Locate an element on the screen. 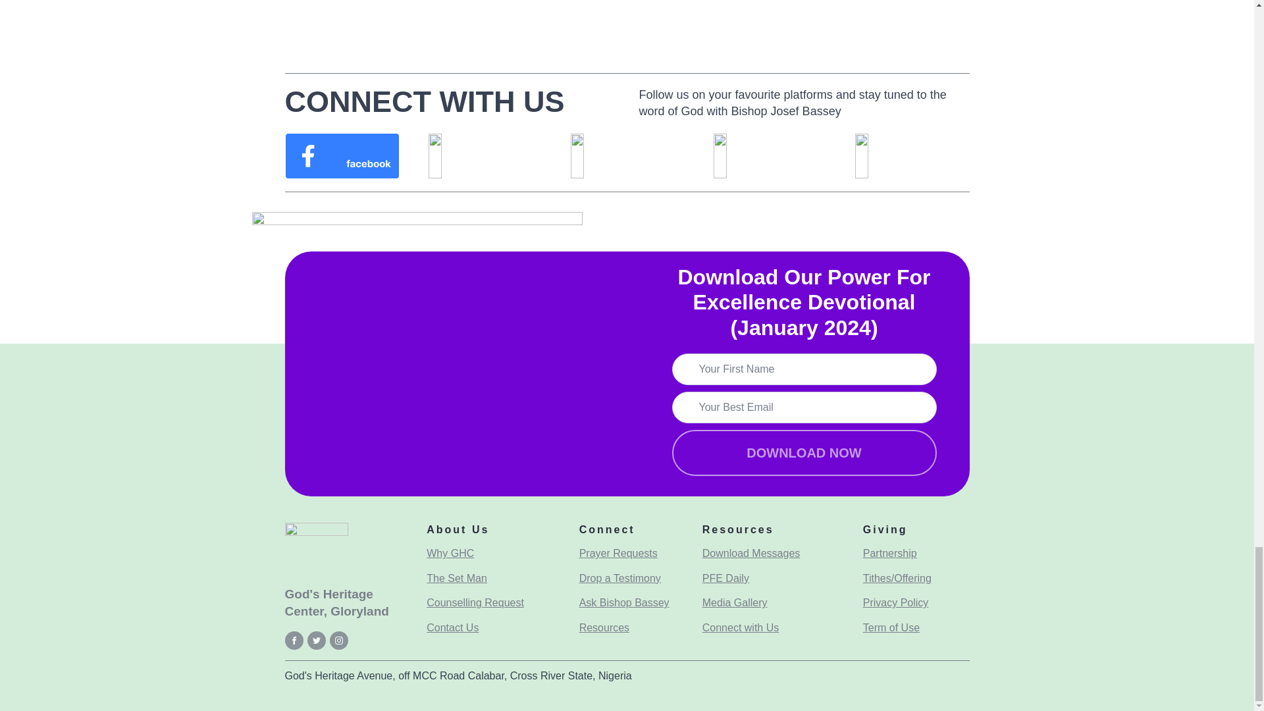 The height and width of the screenshot is (711, 1264). Contact Us is located at coordinates (453, 627).